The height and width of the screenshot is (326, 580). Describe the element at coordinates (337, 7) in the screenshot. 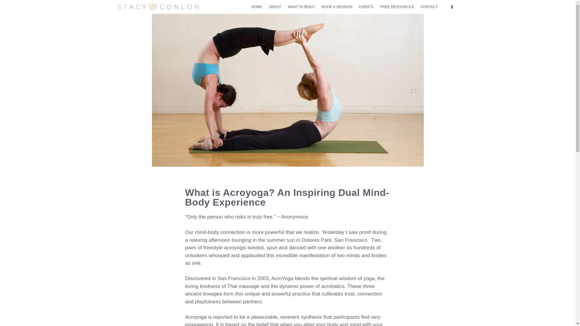

I see `BOOK A SESSION` at that location.